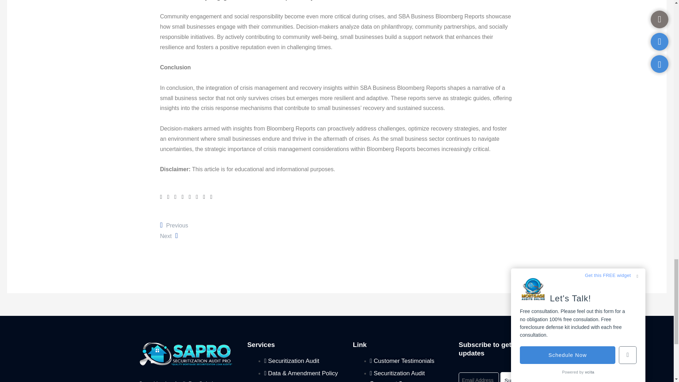 This screenshot has height=382, width=679. I want to click on Subscribe, so click(518, 377).